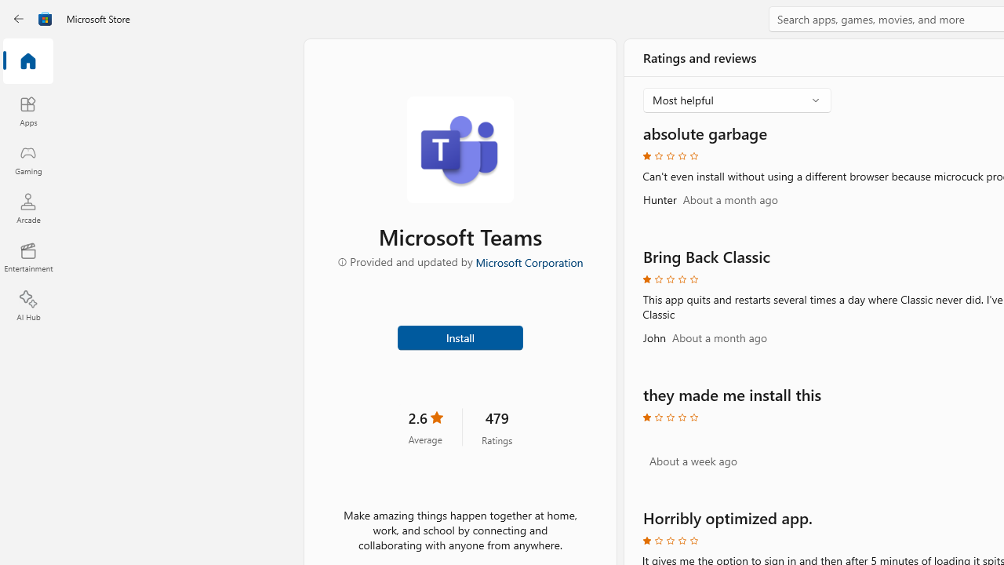  Describe the element at coordinates (460, 336) in the screenshot. I see `Install` at that location.